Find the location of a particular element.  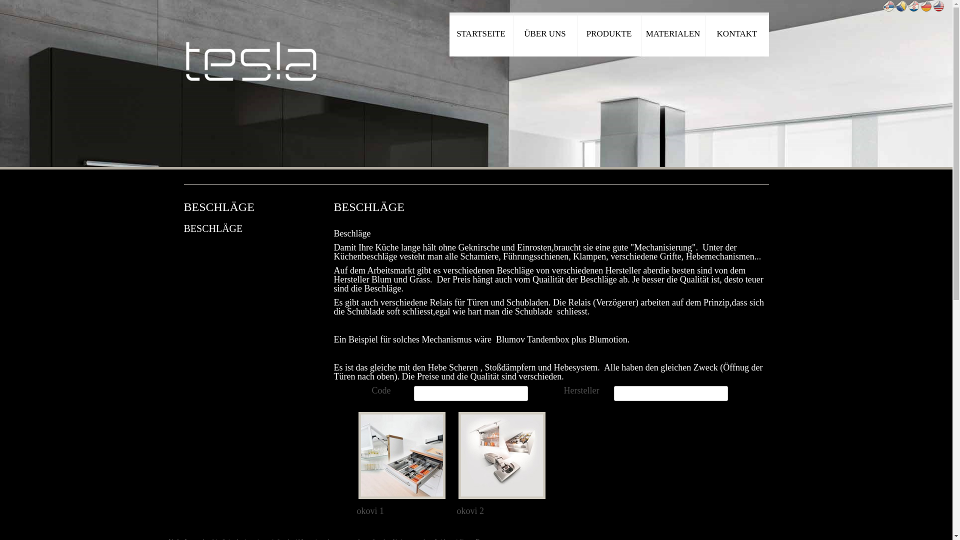

PRODUKTE is located at coordinates (609, 34).